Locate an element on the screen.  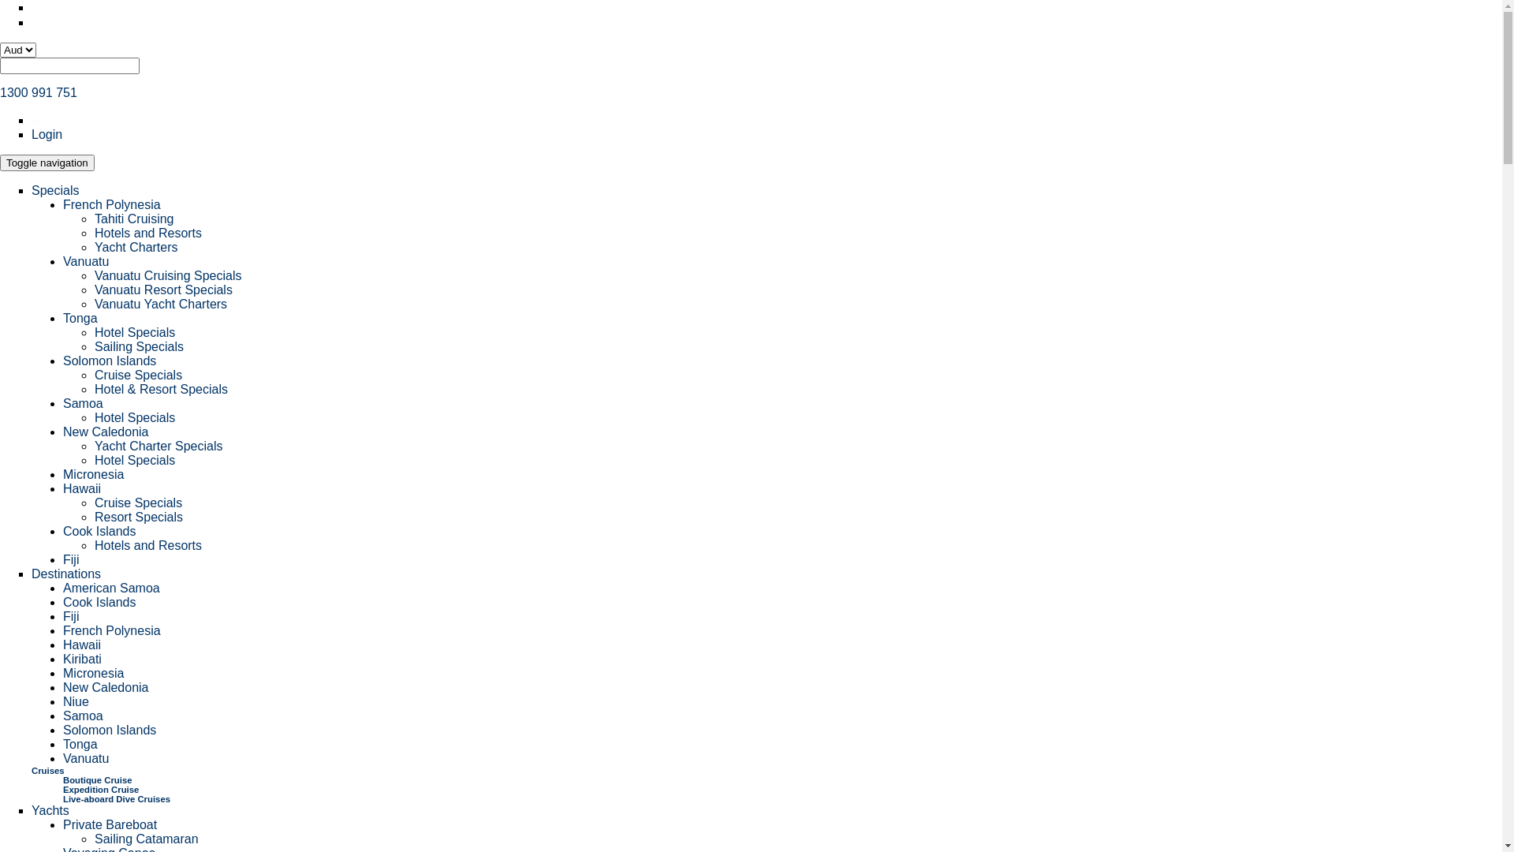
Hawaii is located at coordinates (82, 645).